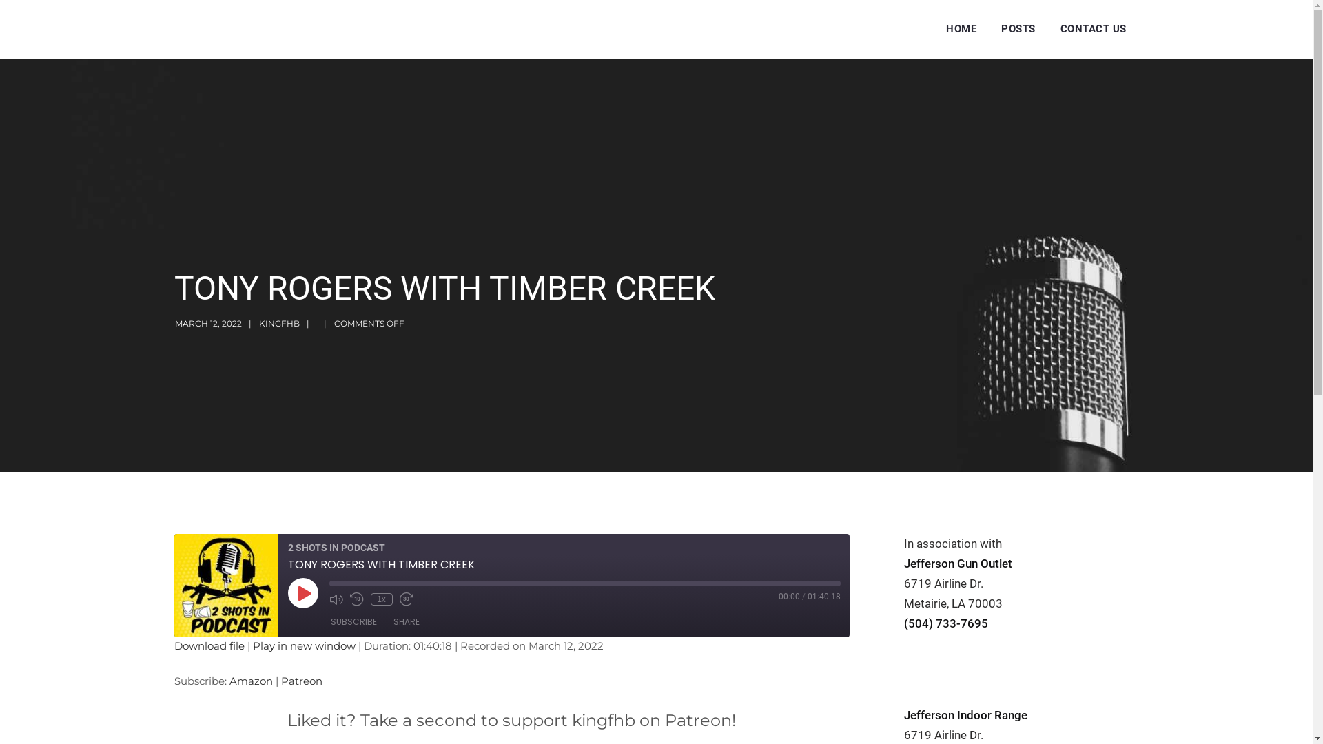  Describe the element at coordinates (406, 622) in the screenshot. I see `SHARE` at that location.